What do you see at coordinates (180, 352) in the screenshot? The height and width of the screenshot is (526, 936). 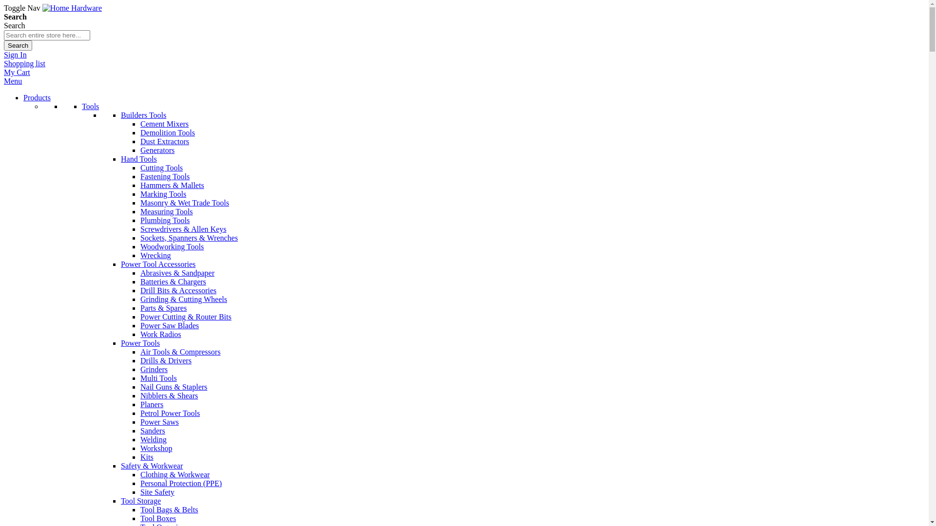 I see `Air Tools & Compressors` at bounding box center [180, 352].